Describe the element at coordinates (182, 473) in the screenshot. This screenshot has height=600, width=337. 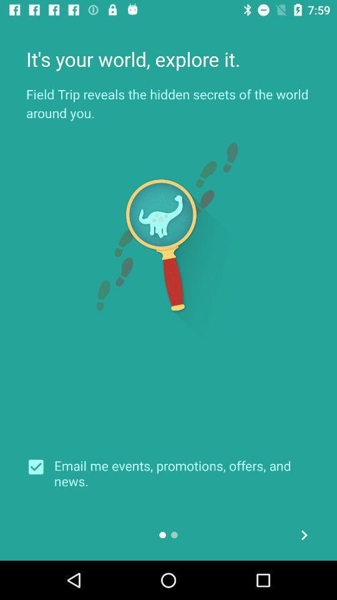
I see `jump to email me events icon` at that location.